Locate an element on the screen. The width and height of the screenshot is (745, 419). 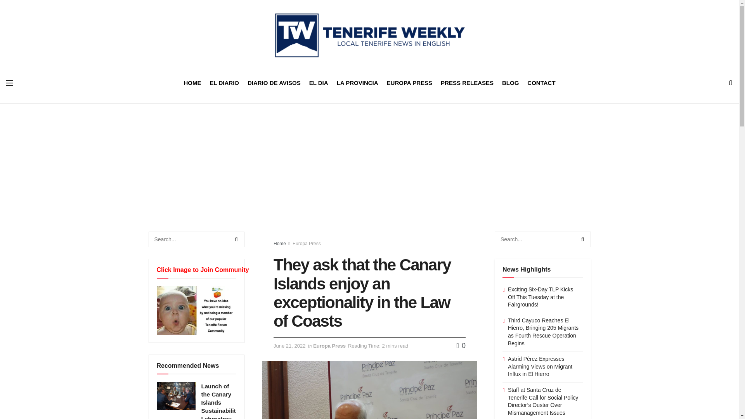
HOME is located at coordinates (192, 82).